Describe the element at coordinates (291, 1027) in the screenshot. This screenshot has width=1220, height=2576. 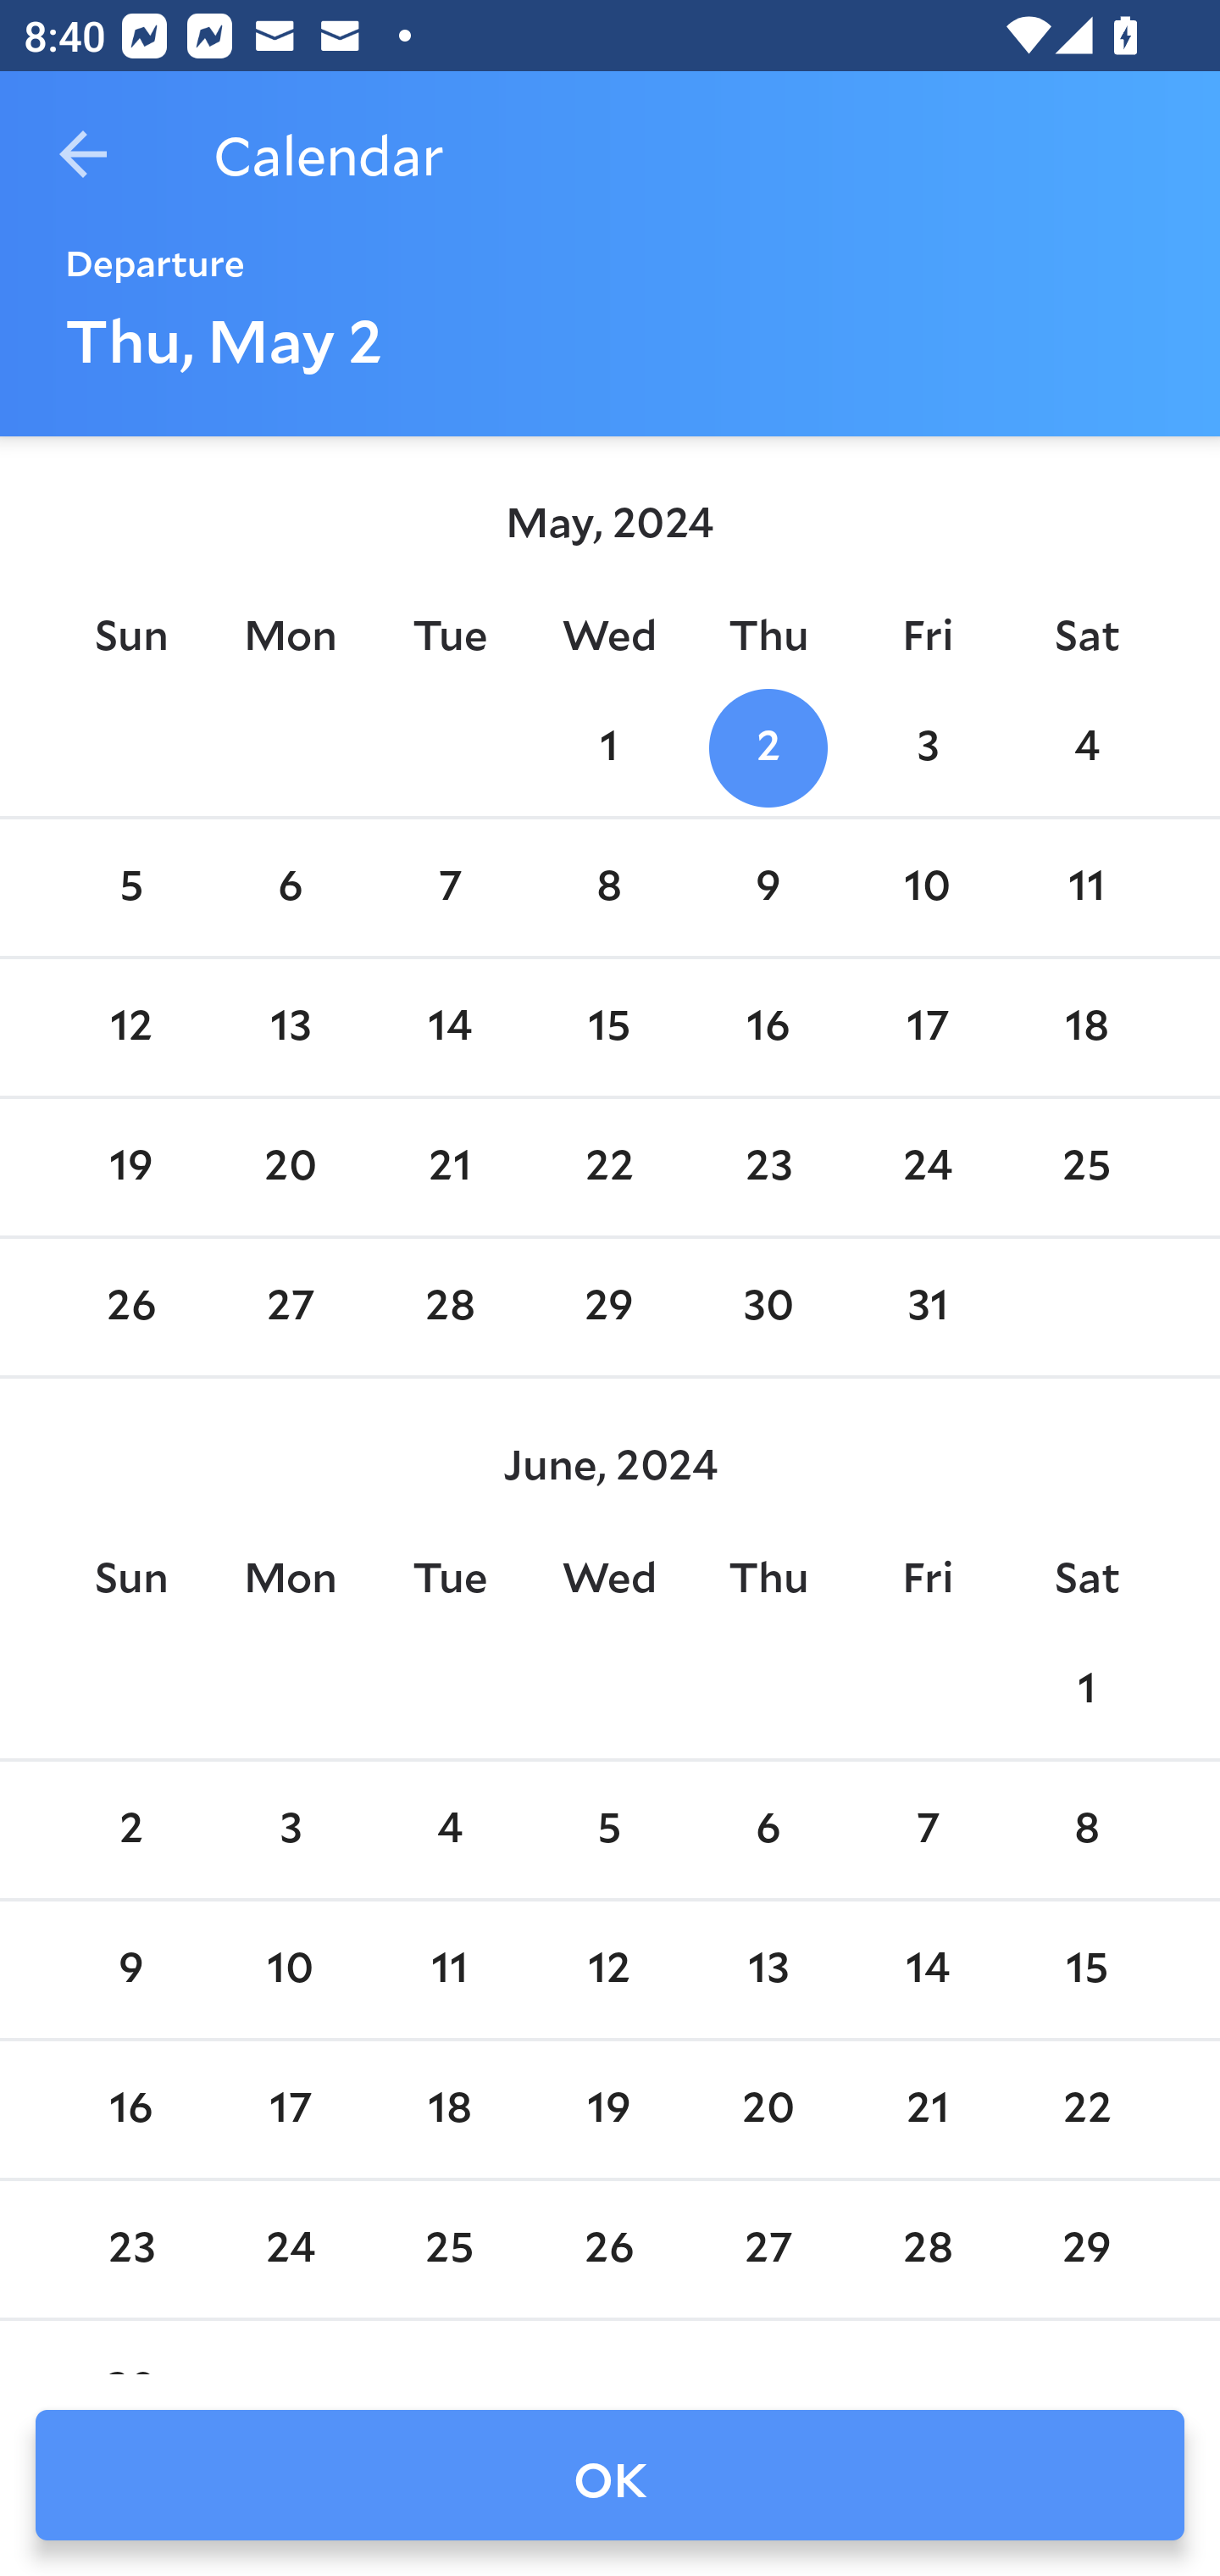
I see `13` at that location.